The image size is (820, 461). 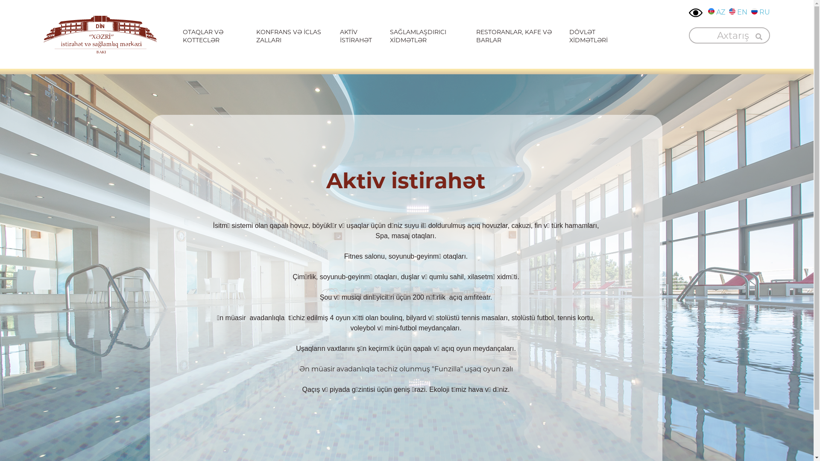 What do you see at coordinates (738, 12) in the screenshot?
I see `EN` at bounding box center [738, 12].